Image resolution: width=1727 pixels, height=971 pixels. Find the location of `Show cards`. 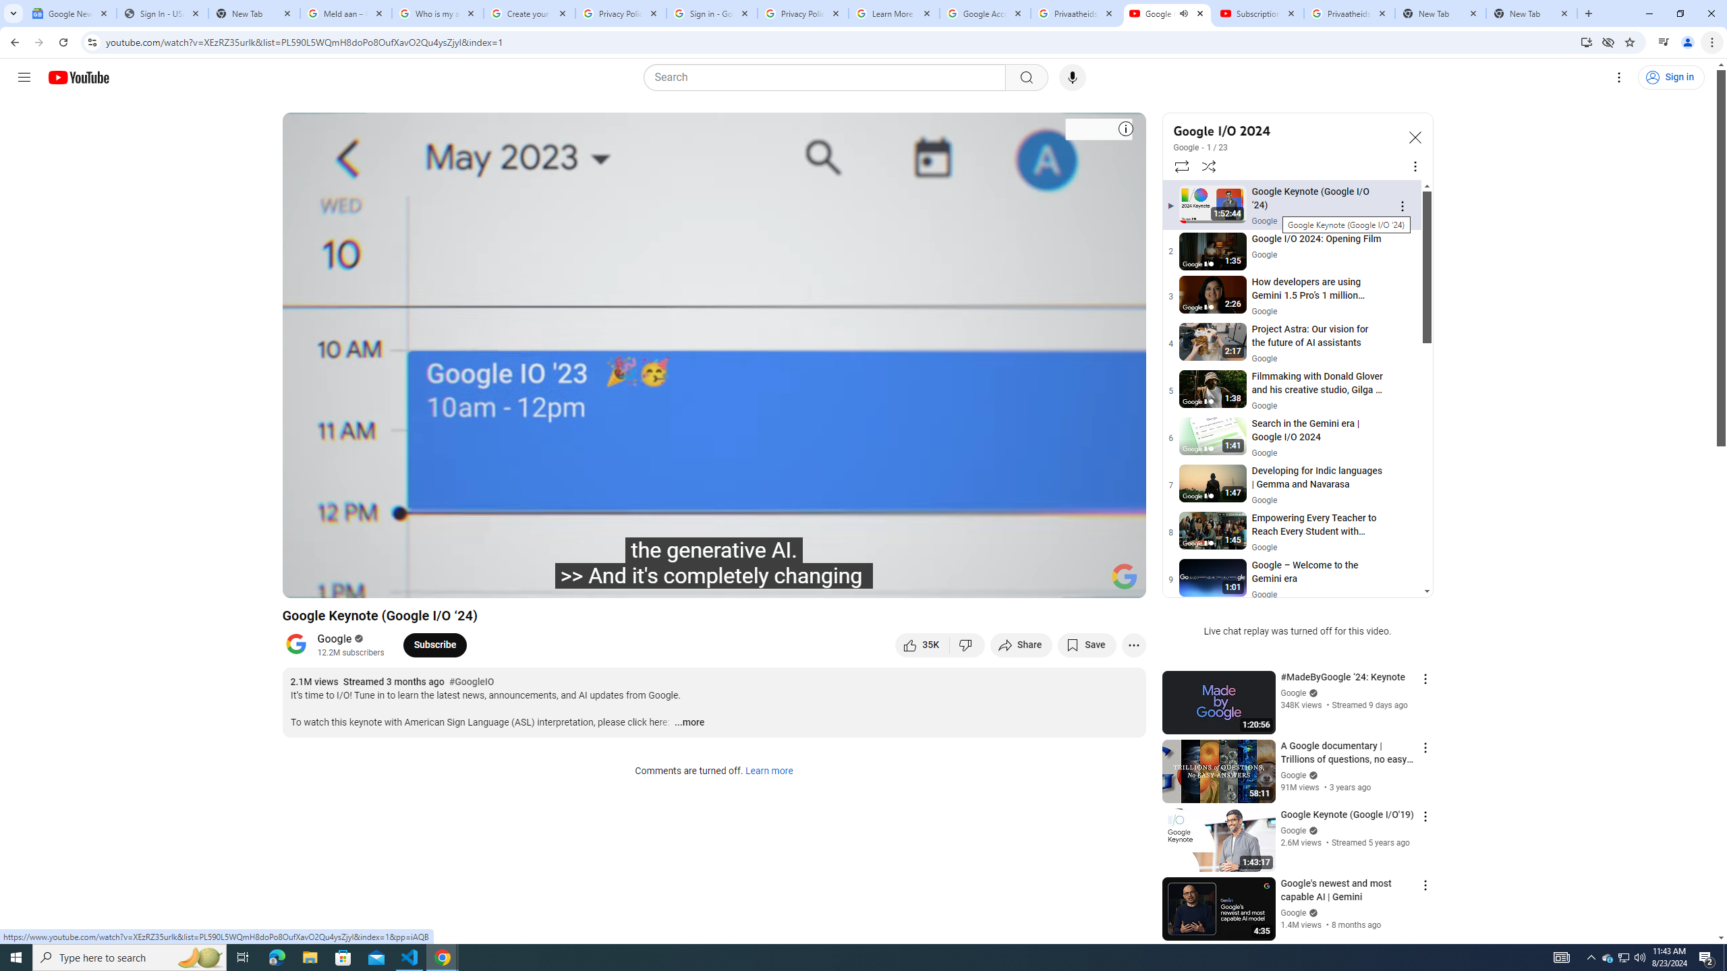

Show cards is located at coordinates (1126, 127).